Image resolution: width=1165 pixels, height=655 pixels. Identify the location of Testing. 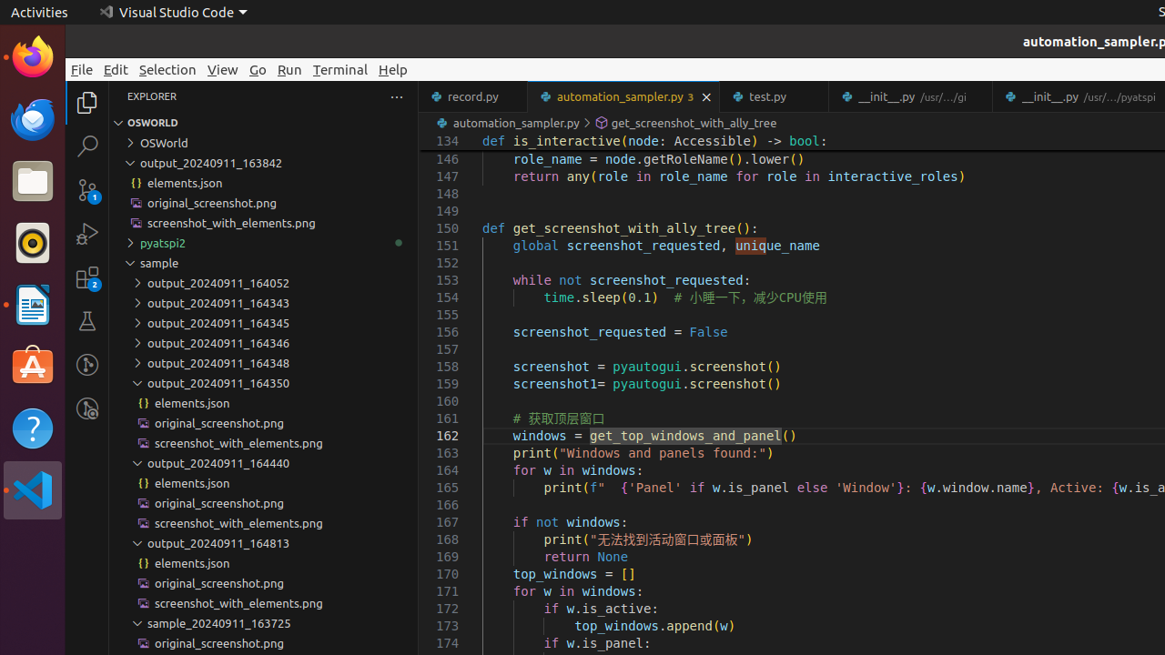
(87, 321).